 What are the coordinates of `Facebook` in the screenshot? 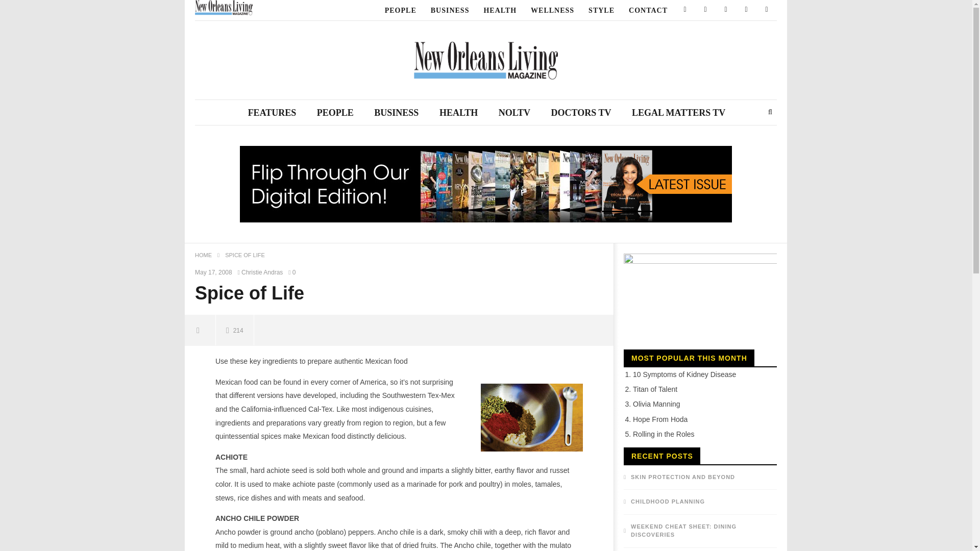 It's located at (685, 10).